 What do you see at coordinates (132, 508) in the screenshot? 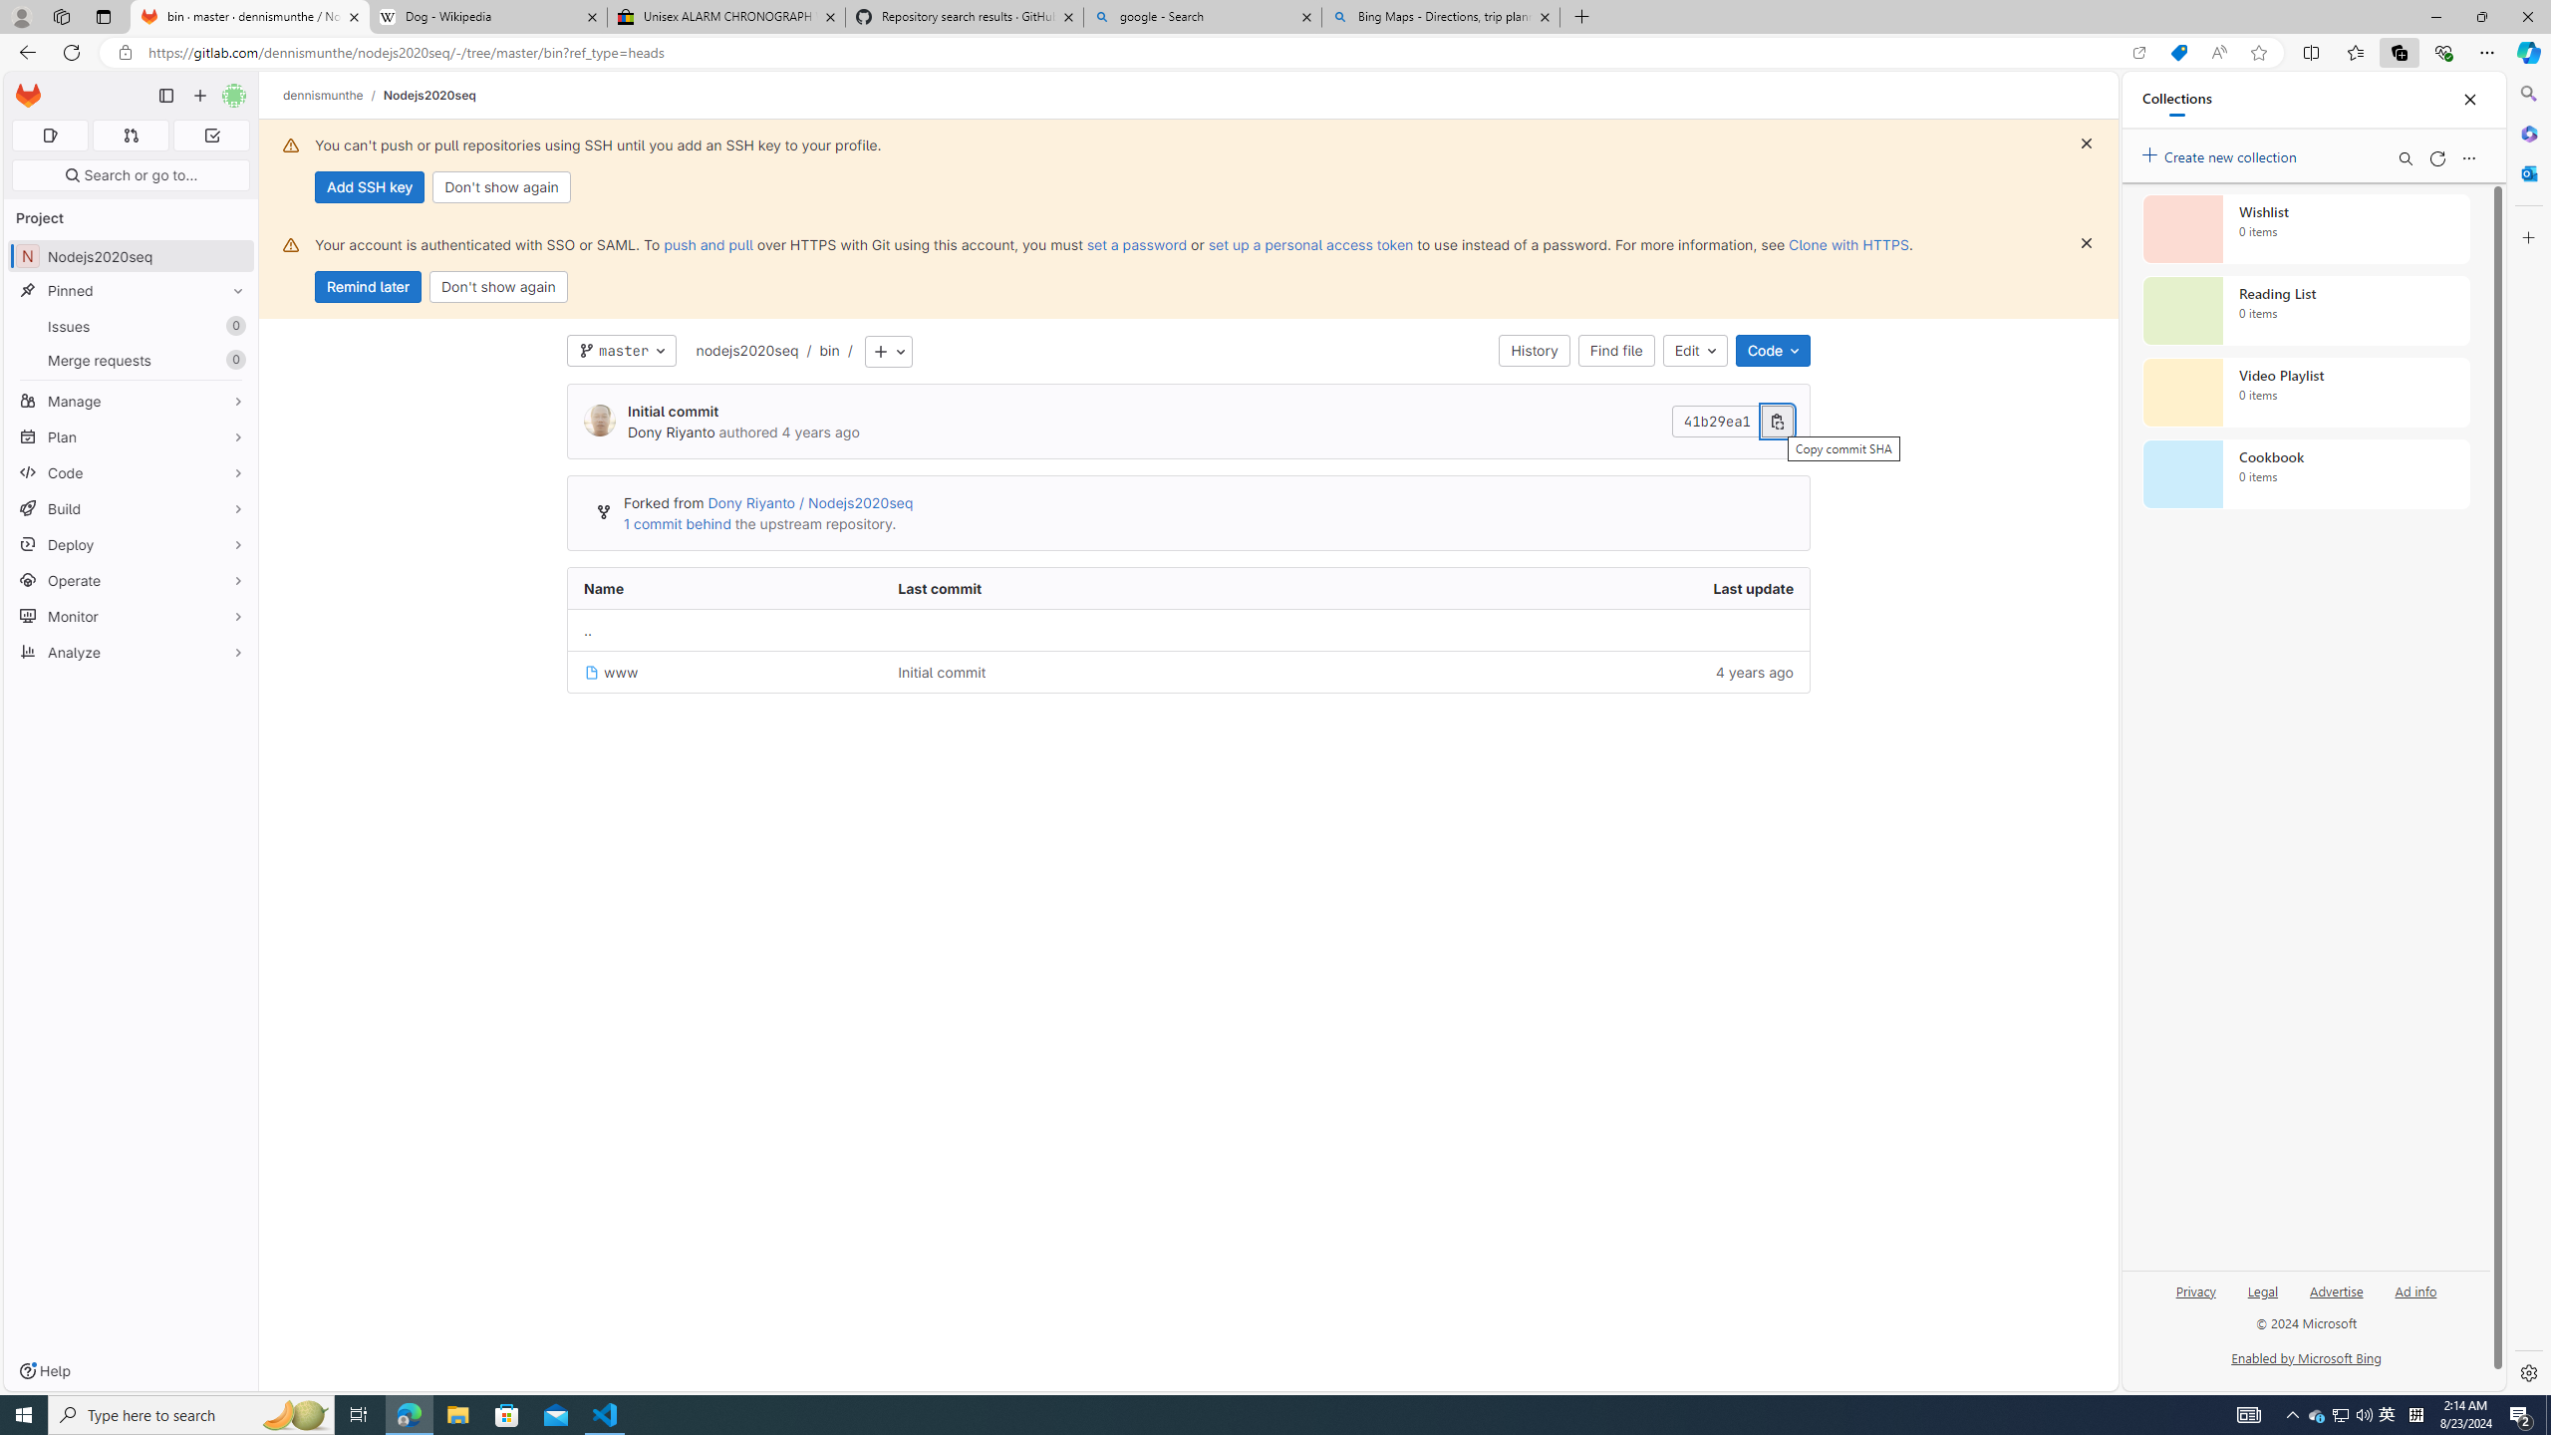
I see `Build` at bounding box center [132, 508].